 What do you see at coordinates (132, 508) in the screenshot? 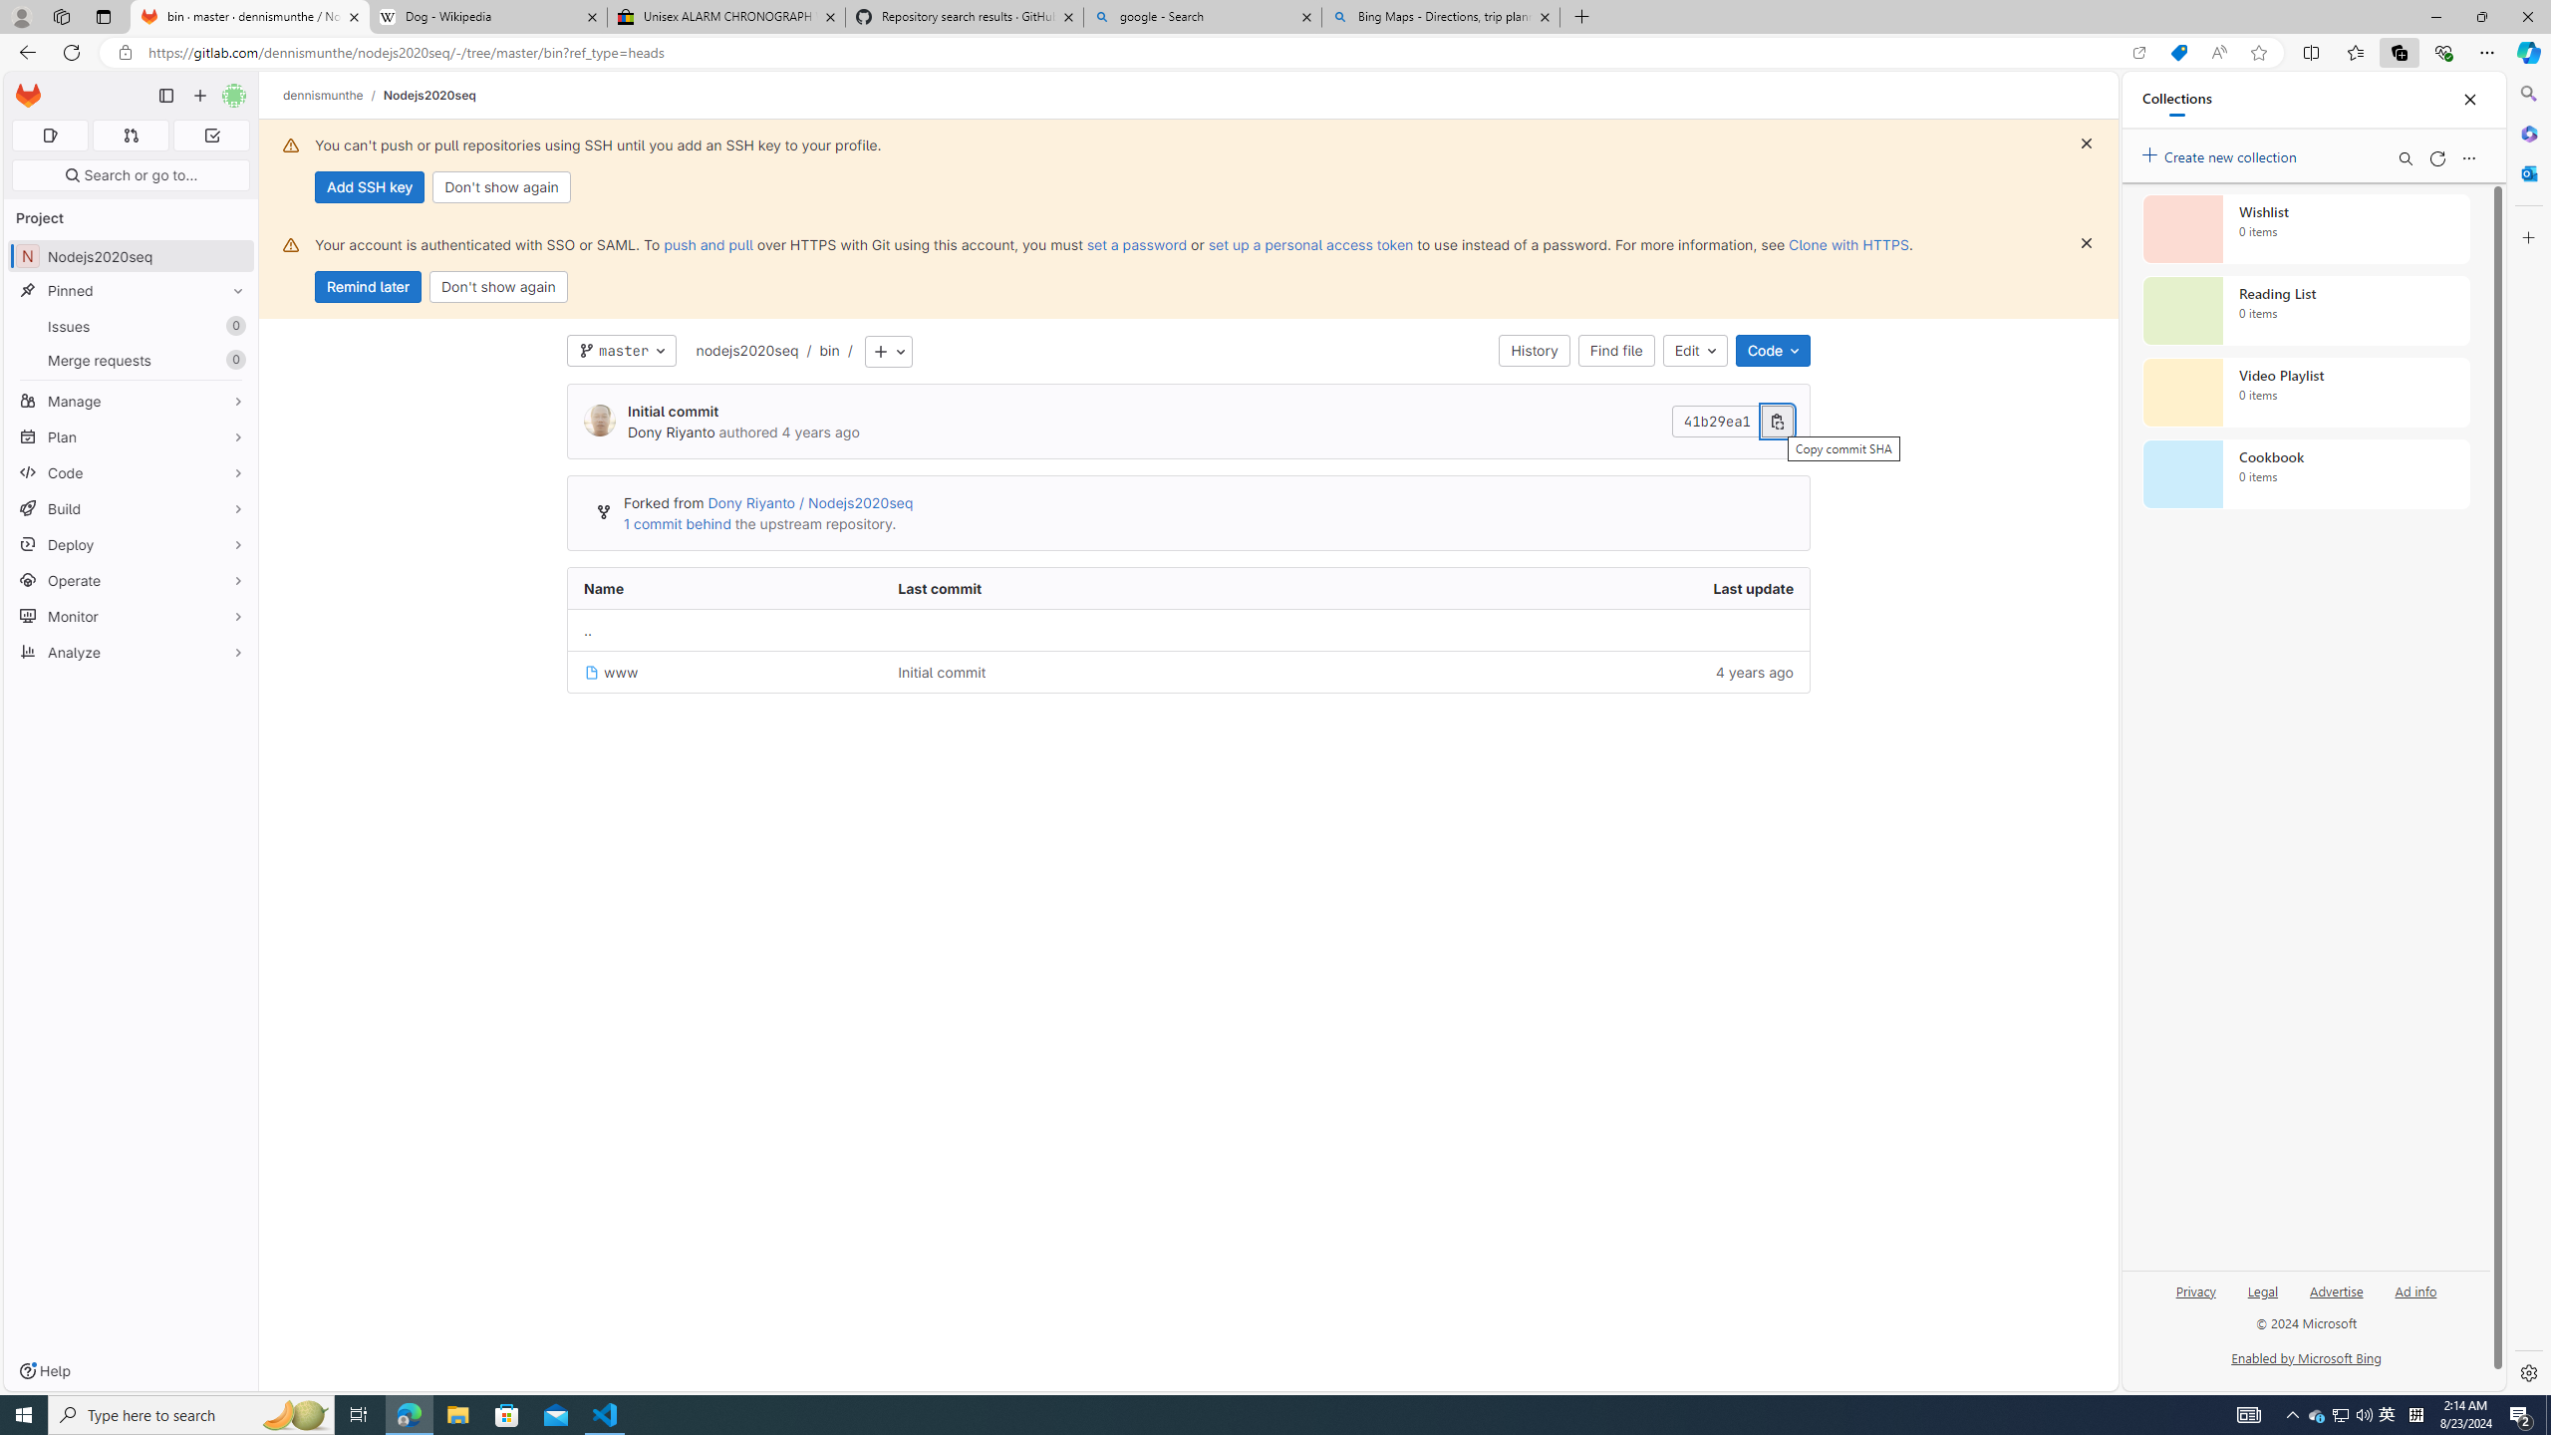
I see `Build` at bounding box center [132, 508].